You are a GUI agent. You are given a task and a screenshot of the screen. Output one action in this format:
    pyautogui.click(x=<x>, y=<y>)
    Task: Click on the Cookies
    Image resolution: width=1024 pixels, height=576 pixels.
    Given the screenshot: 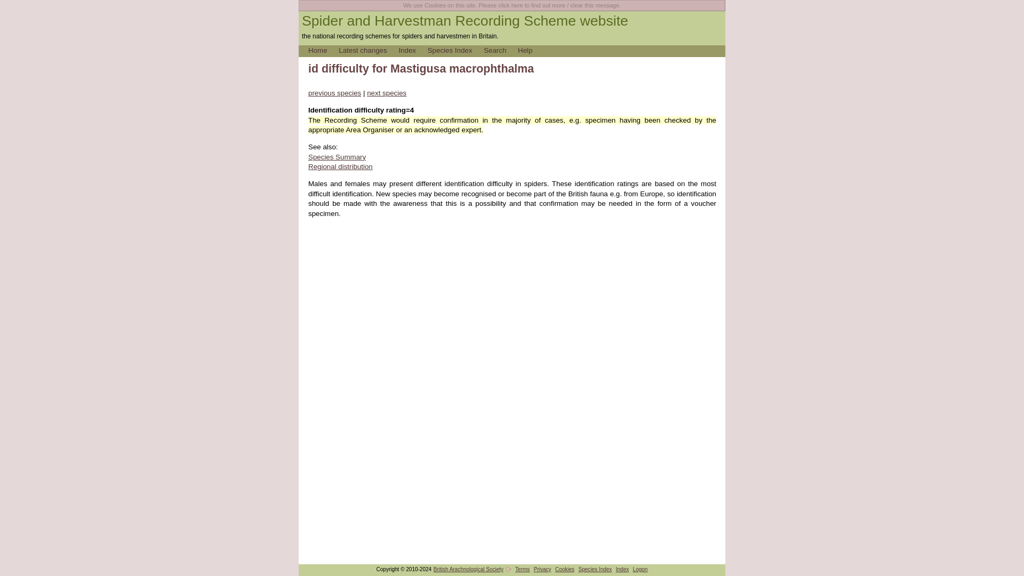 What is the action you would take?
    pyautogui.click(x=564, y=569)
    